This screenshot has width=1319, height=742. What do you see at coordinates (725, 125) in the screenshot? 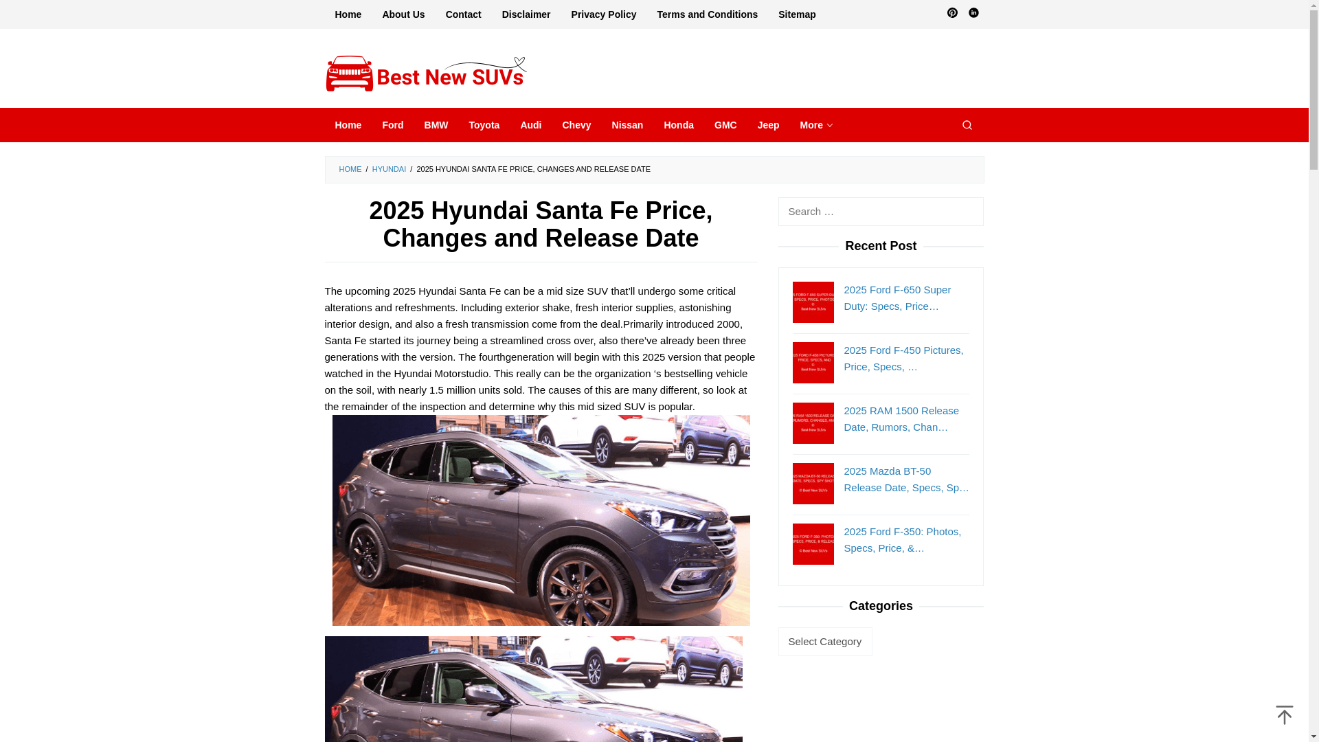
I see `GMC` at bounding box center [725, 125].